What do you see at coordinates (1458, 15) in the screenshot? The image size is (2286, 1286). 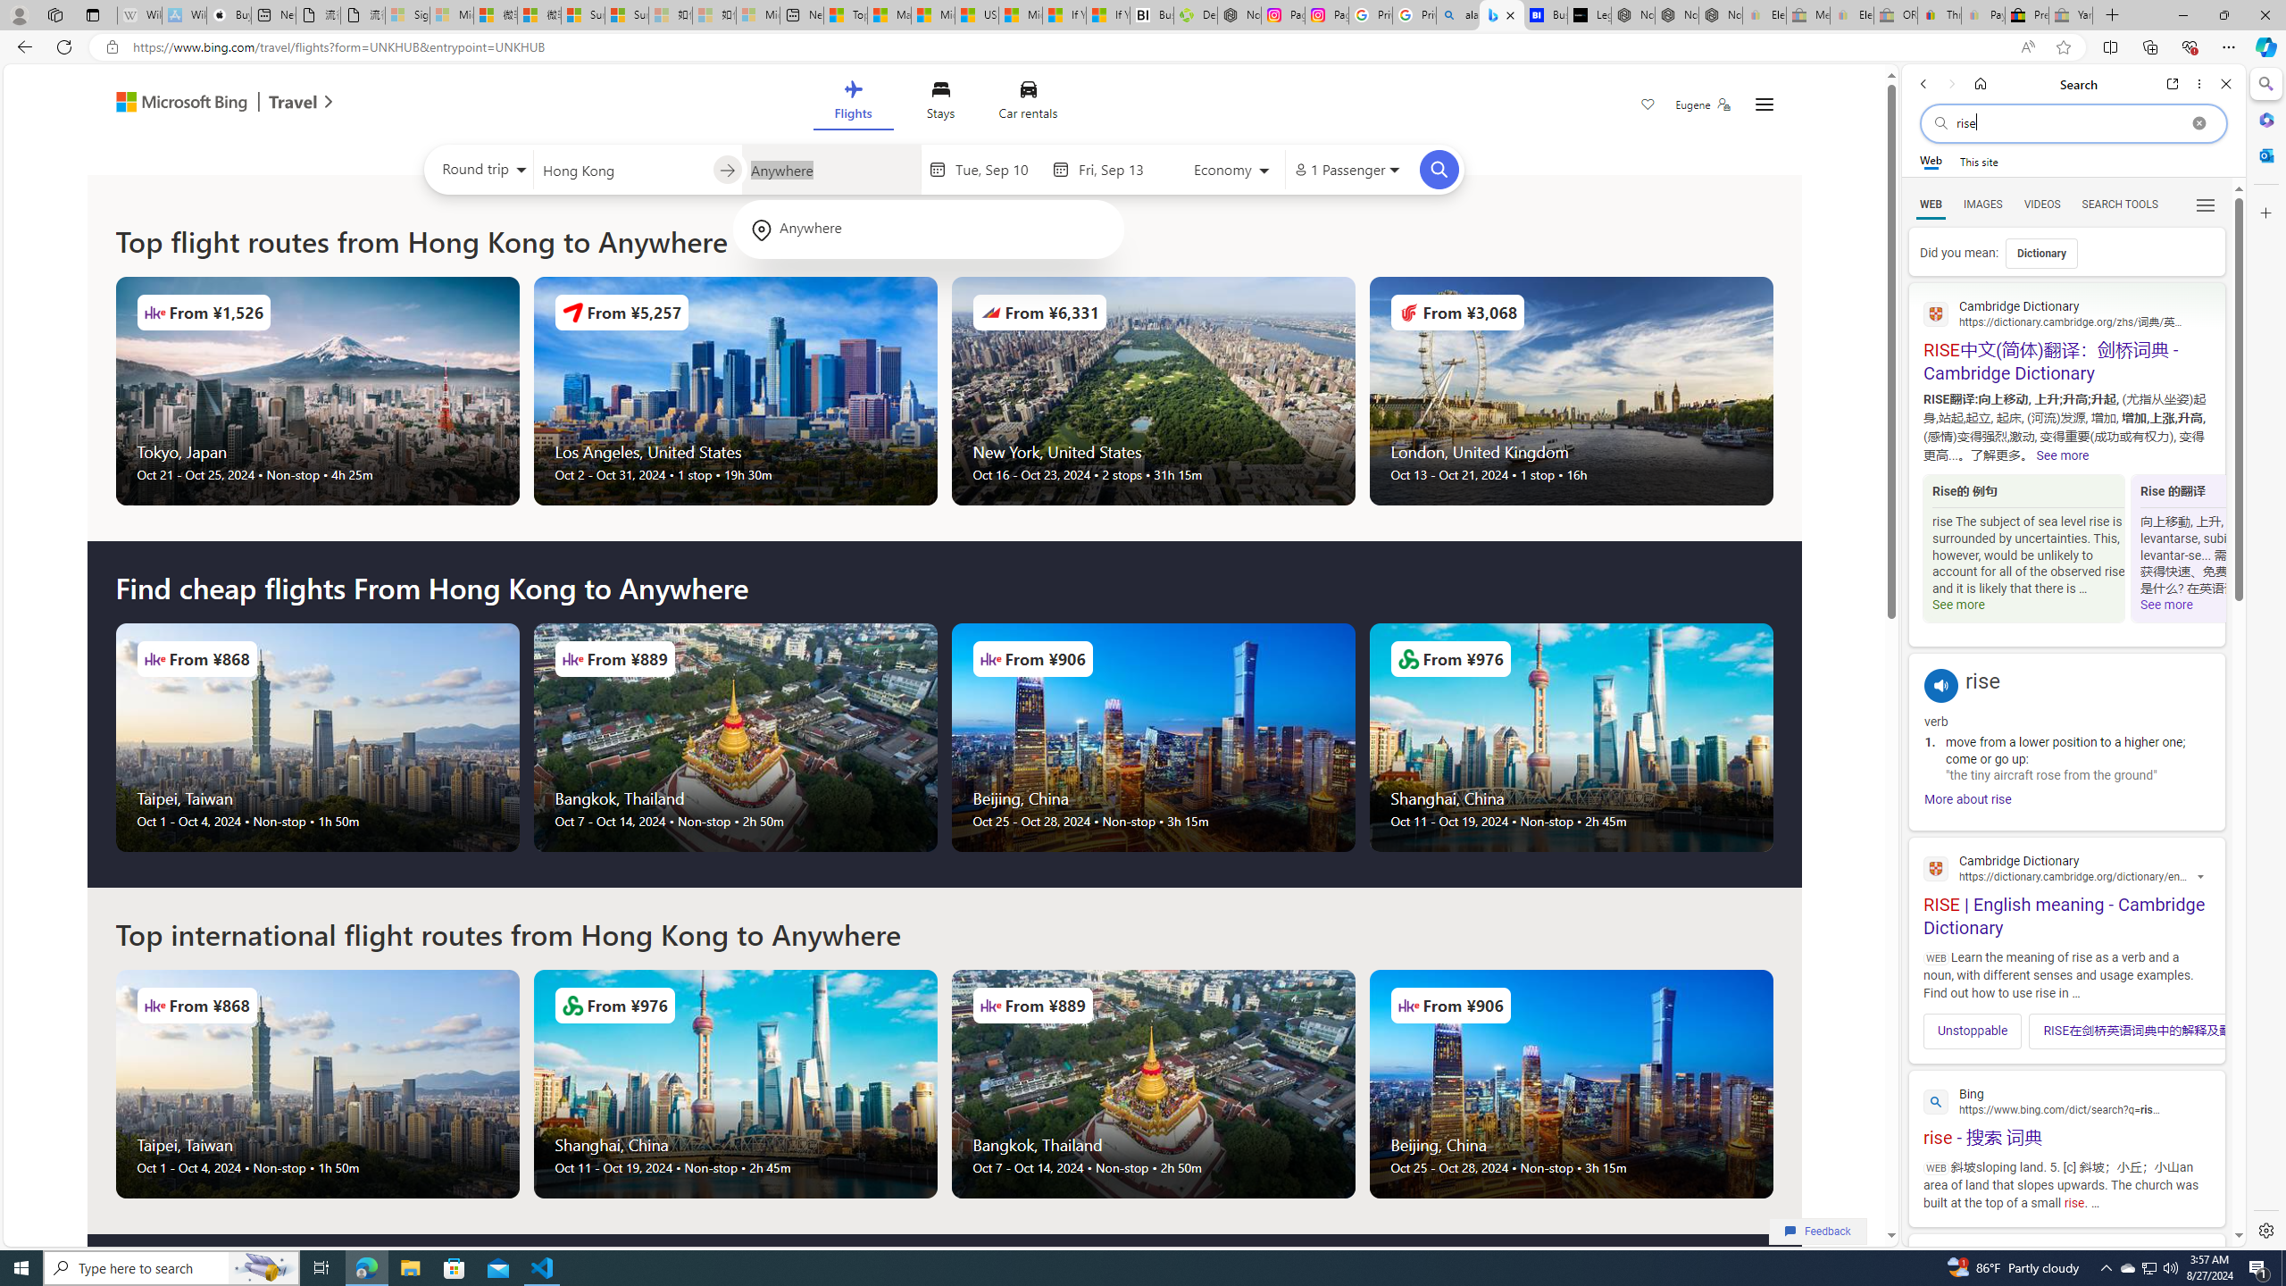 I see `alabama high school quarterback dies - Search` at bounding box center [1458, 15].